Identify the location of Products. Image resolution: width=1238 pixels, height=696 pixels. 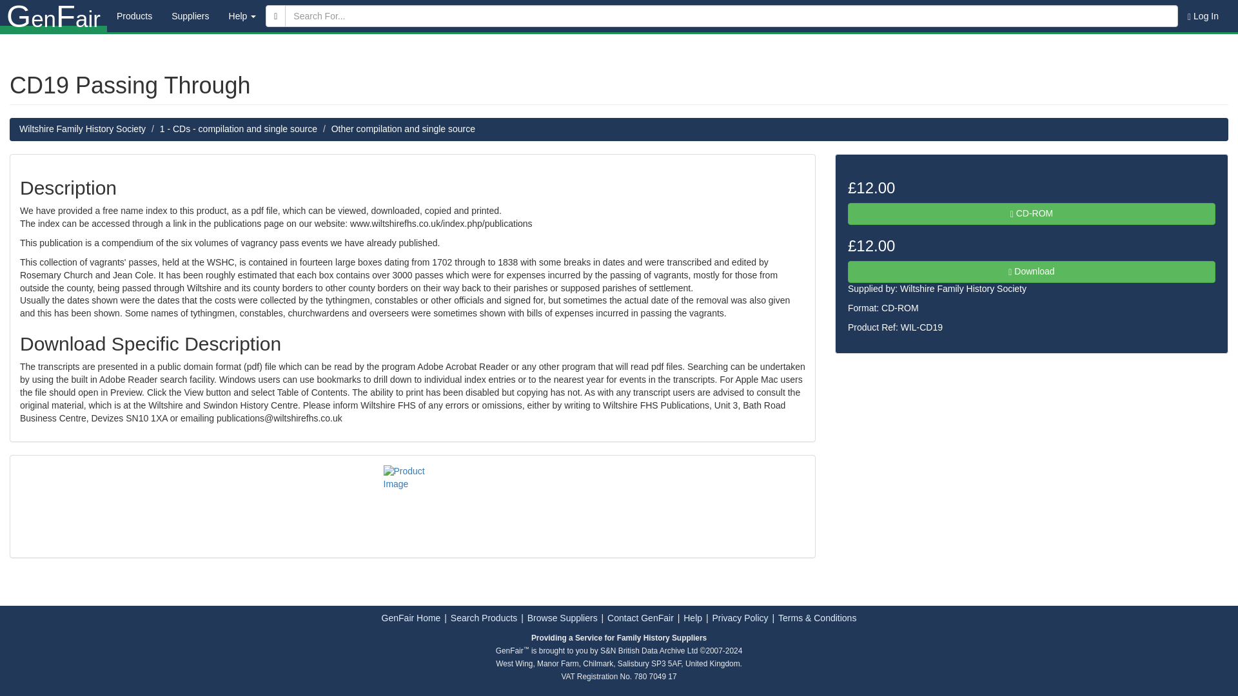
(134, 15).